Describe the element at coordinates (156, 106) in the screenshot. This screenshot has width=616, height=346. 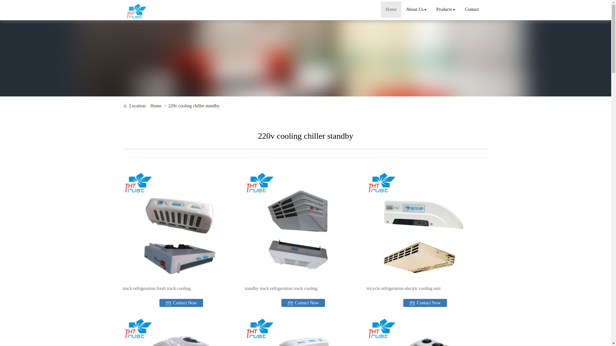
I see `Home` at that location.